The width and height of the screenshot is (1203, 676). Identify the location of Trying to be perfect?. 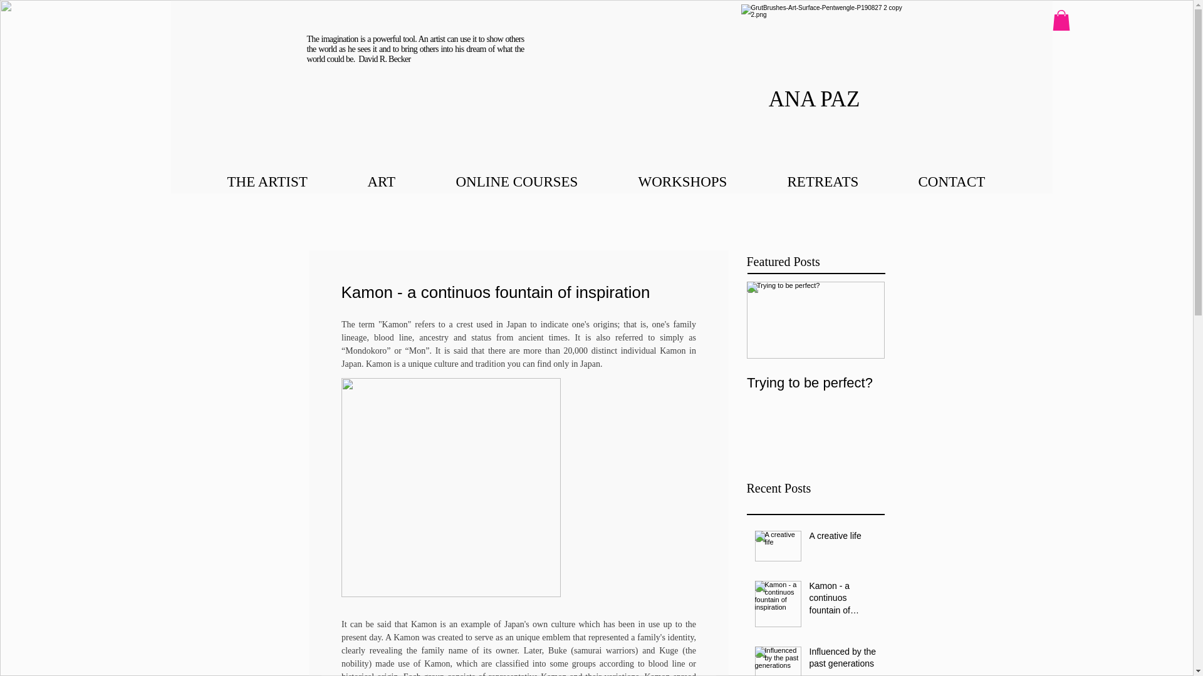
(816, 371).